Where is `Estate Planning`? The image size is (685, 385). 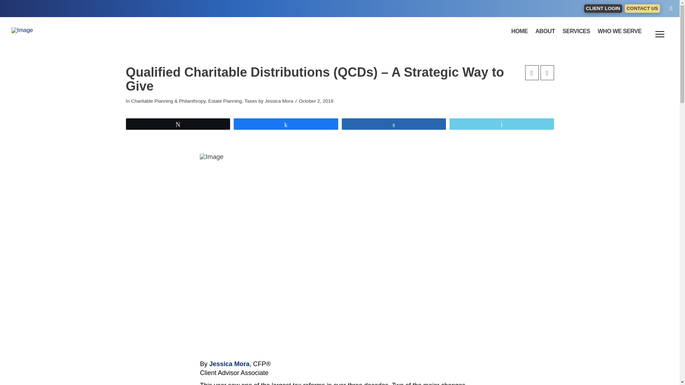 Estate Planning is located at coordinates (225, 101).